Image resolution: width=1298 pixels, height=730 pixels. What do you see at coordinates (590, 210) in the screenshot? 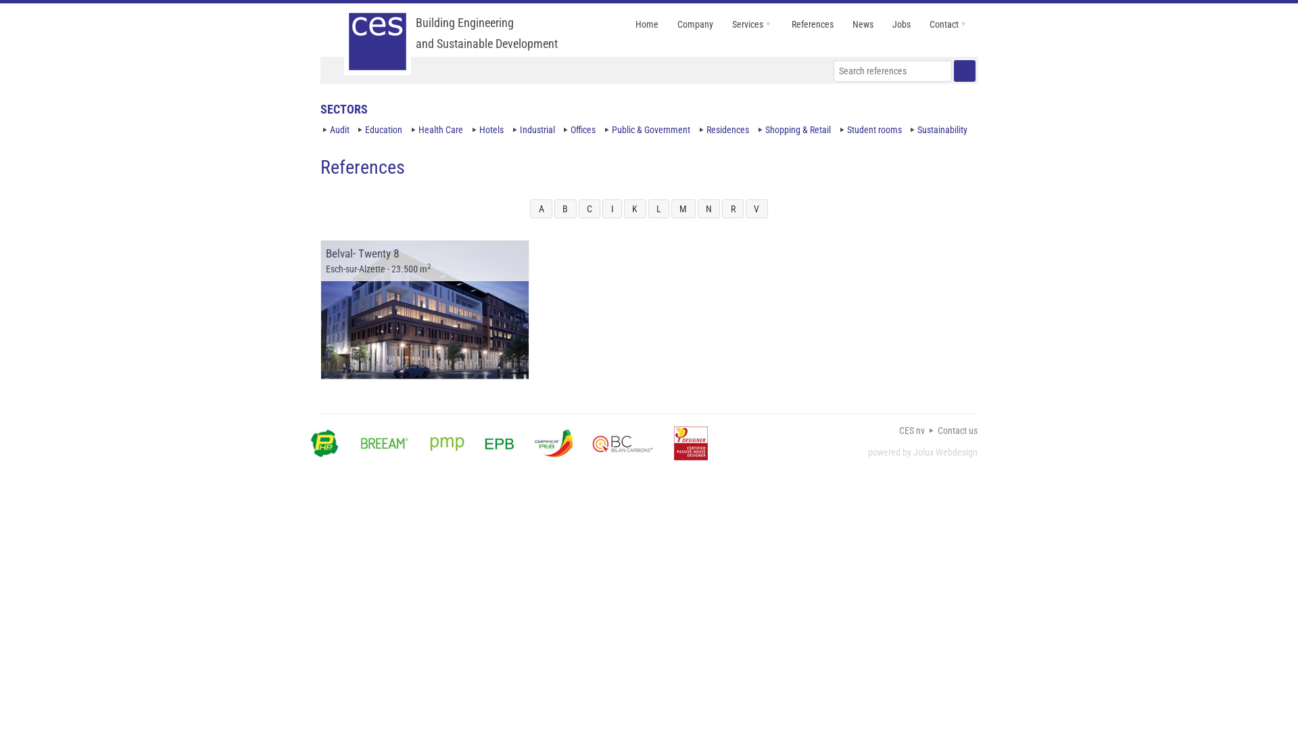
I see `C` at bounding box center [590, 210].